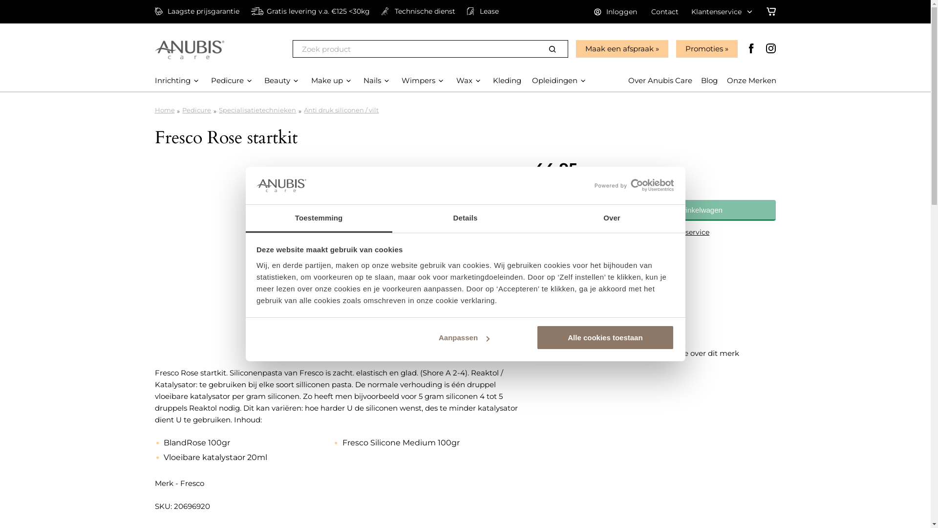  What do you see at coordinates (464, 80) in the screenshot?
I see `Wax` at bounding box center [464, 80].